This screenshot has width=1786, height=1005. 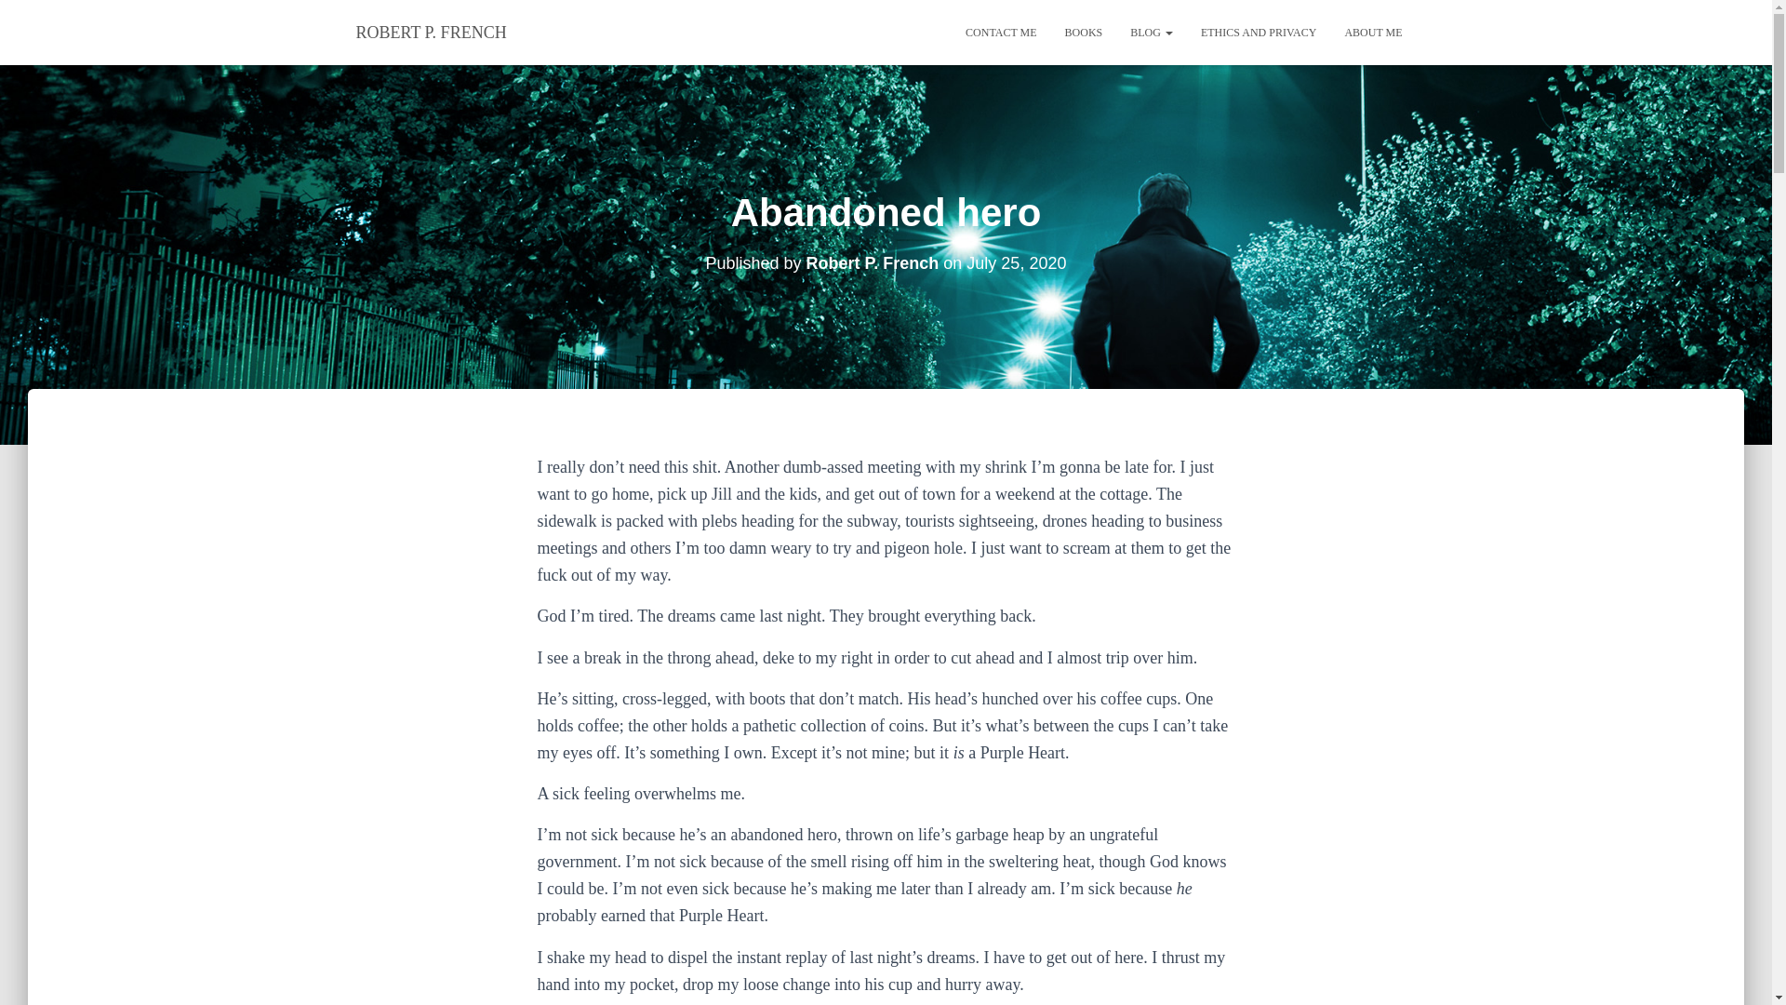 I want to click on BOOKS, so click(x=1085, y=32).